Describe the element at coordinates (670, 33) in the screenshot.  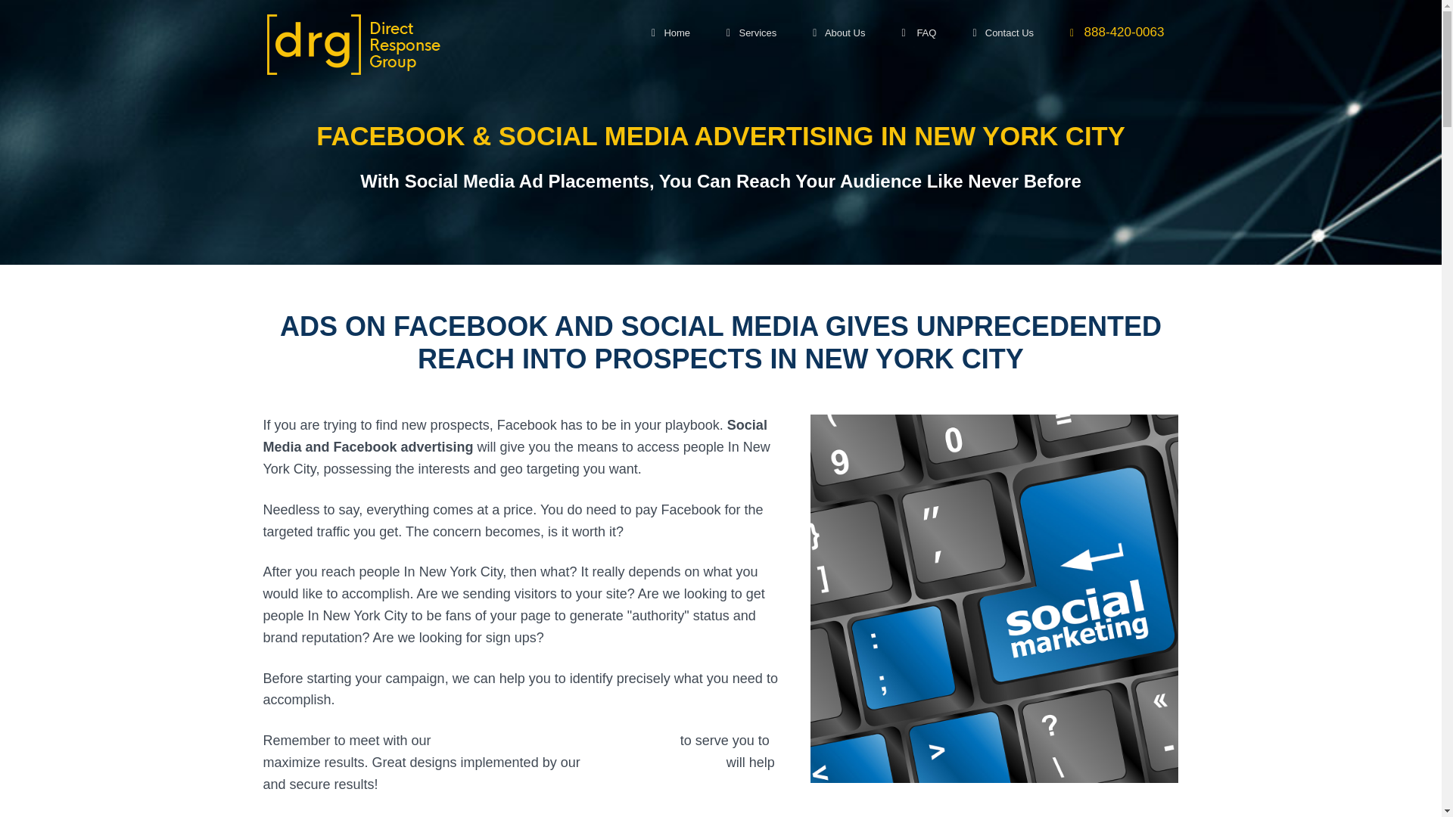
I see `  Home` at that location.